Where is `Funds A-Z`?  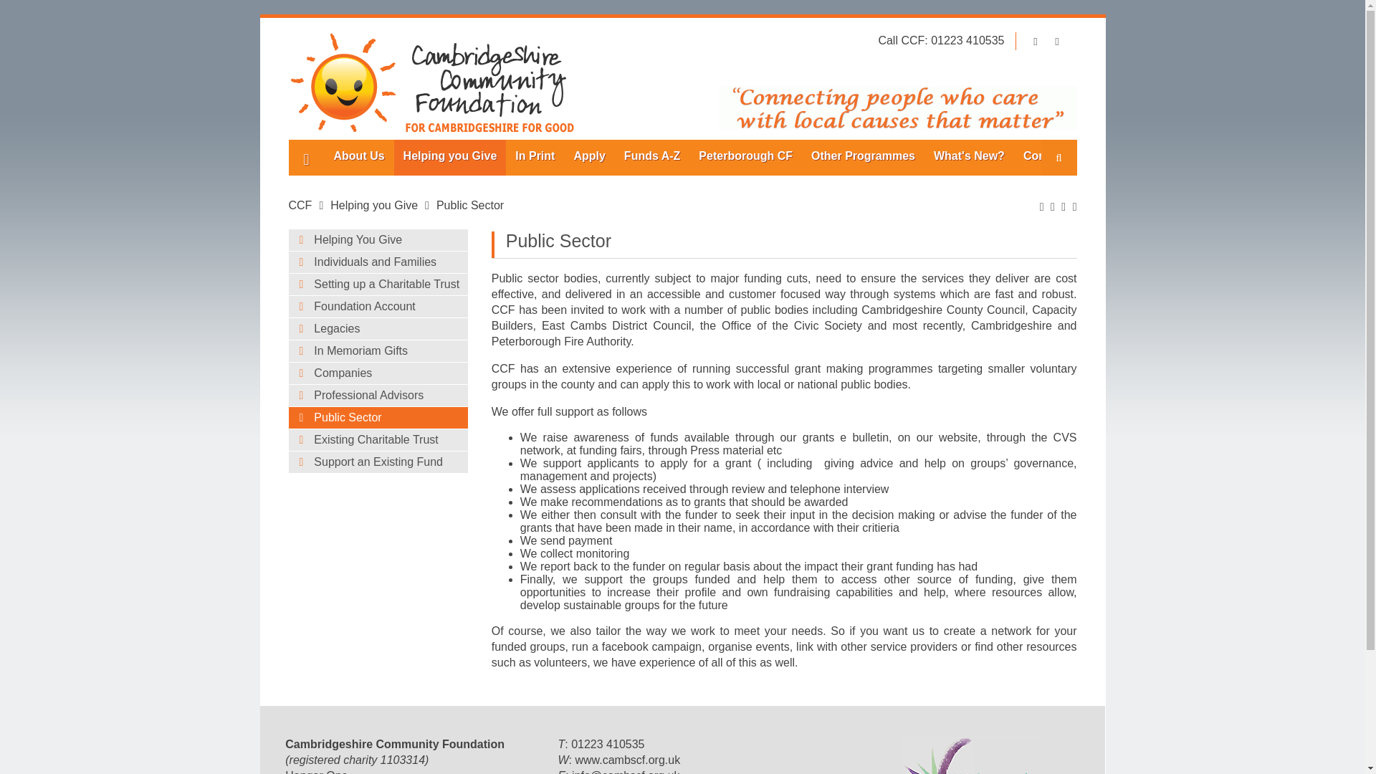
Funds A-Z is located at coordinates (652, 158).